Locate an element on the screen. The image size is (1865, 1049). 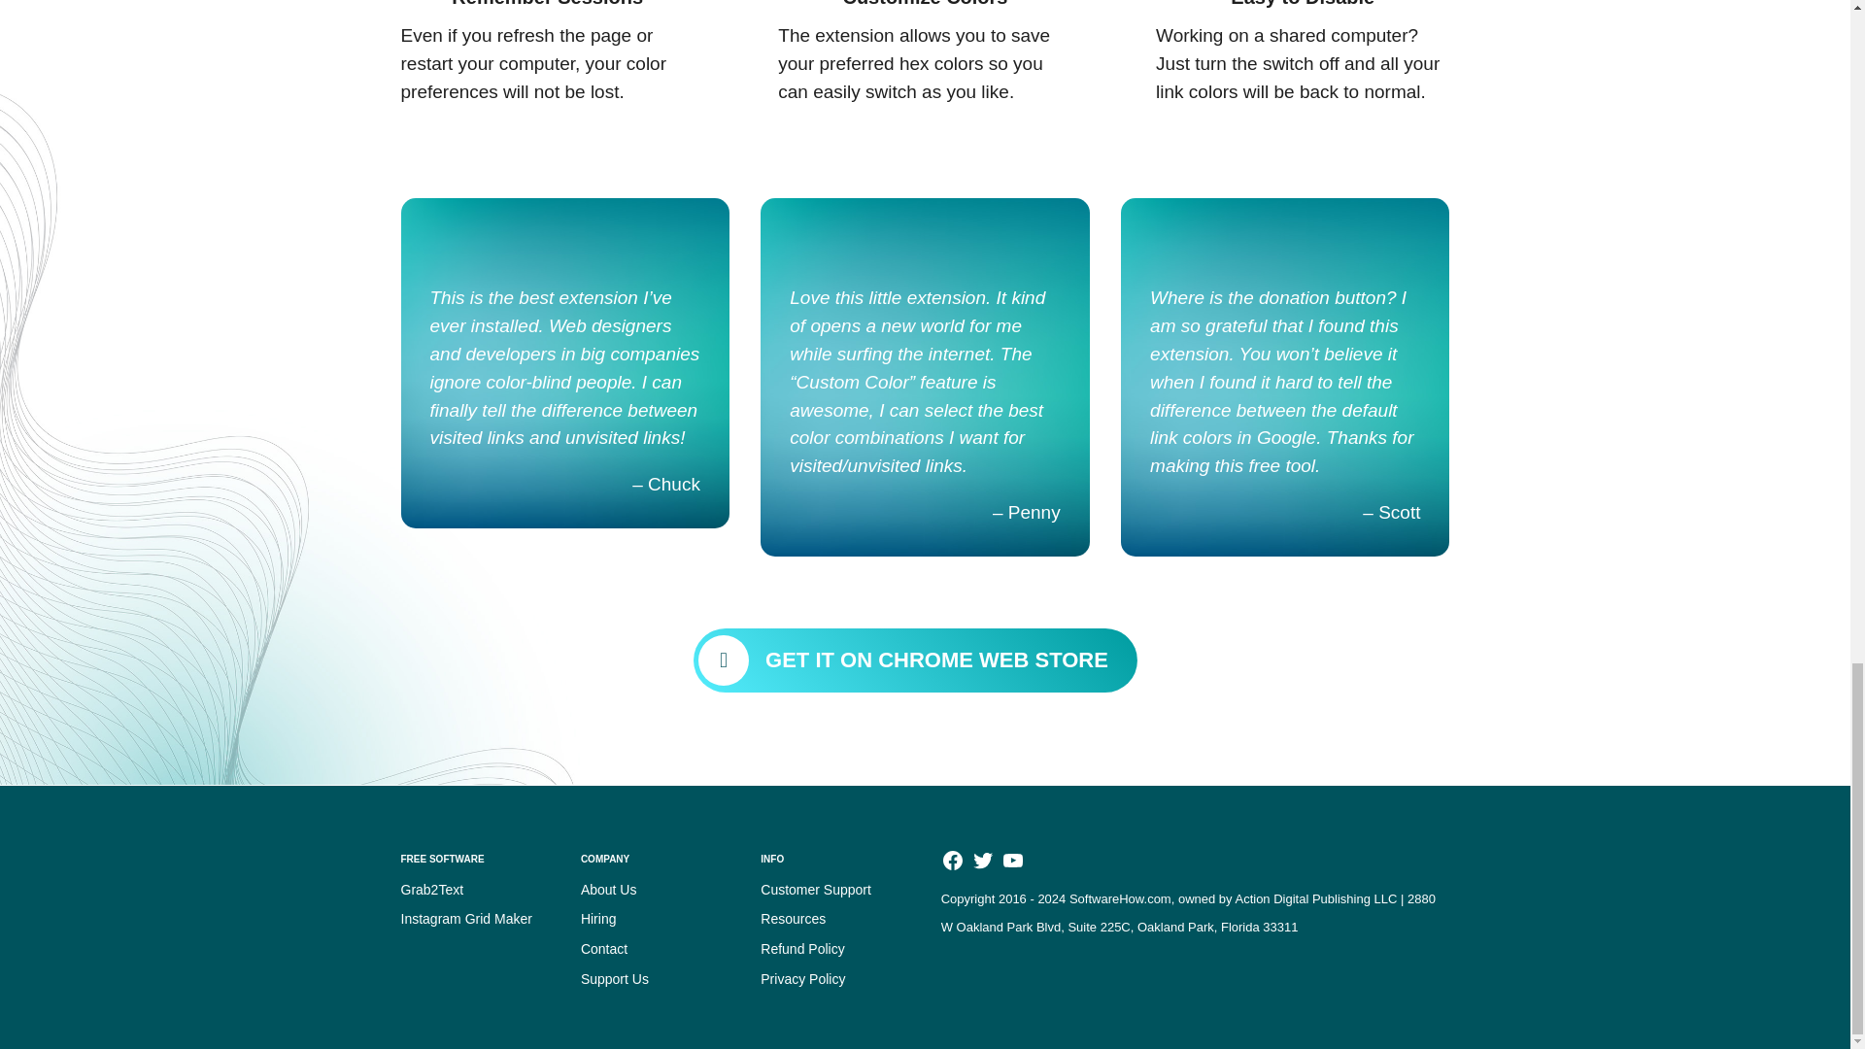
About Us is located at coordinates (608, 890).